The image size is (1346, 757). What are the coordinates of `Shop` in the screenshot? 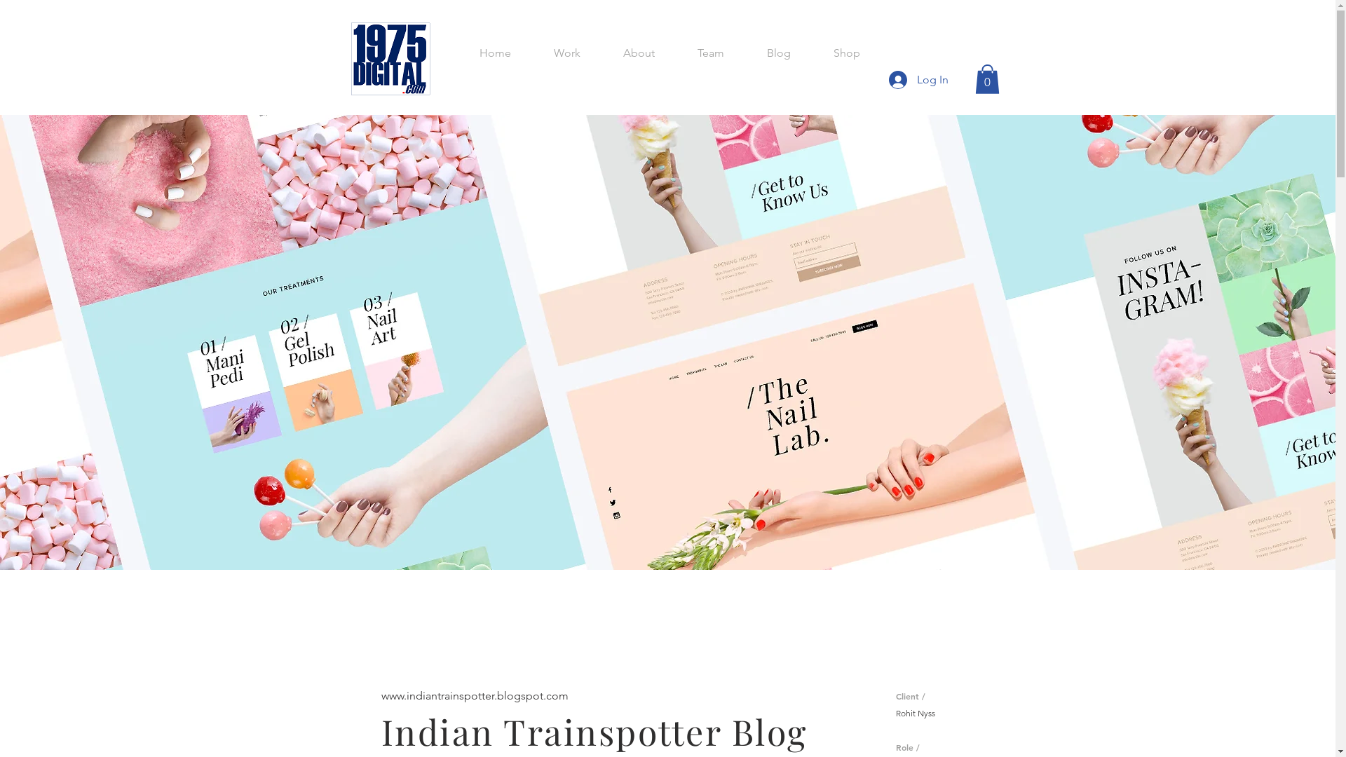 It's located at (847, 53).